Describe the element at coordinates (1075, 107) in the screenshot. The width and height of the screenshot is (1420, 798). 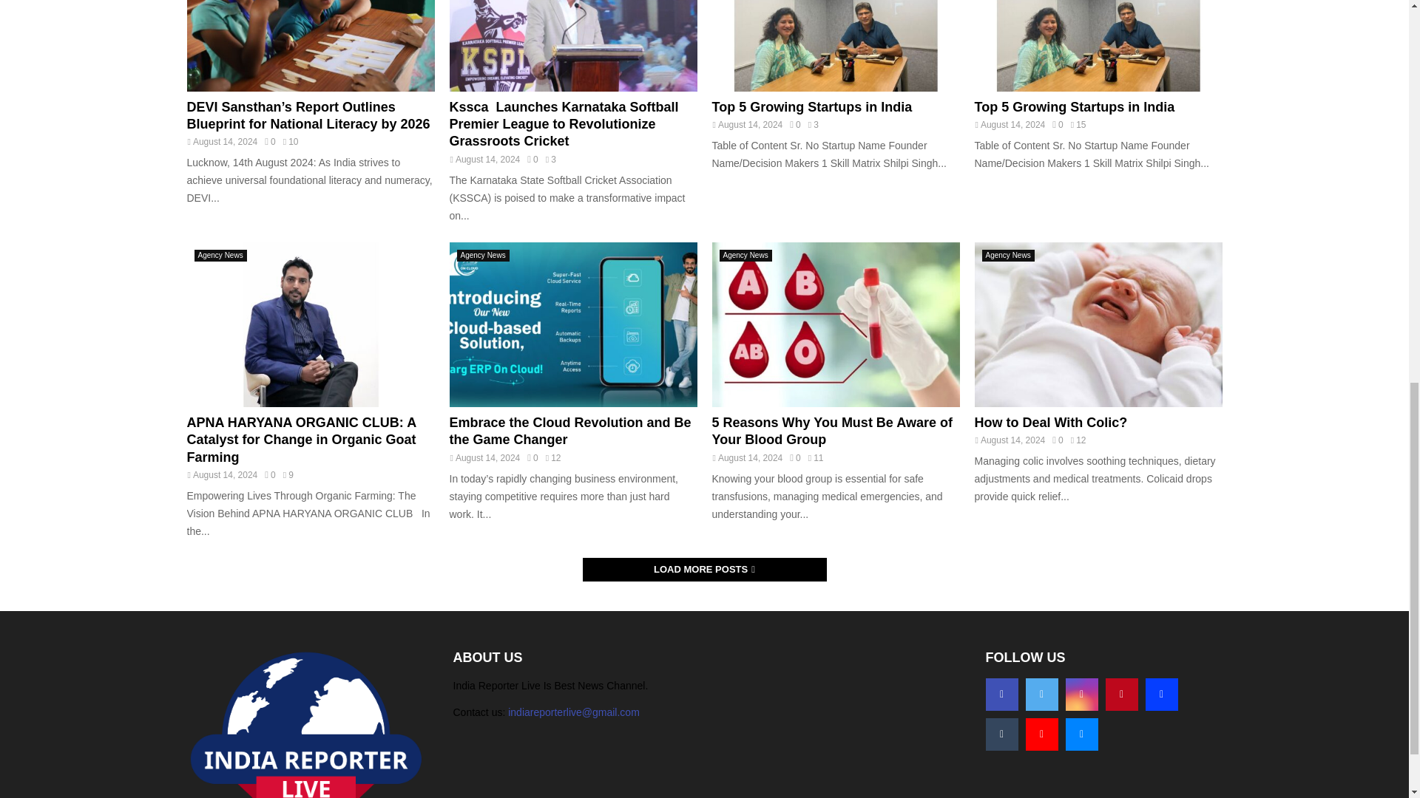
I see `Top 5 Growing Startups in India` at that location.